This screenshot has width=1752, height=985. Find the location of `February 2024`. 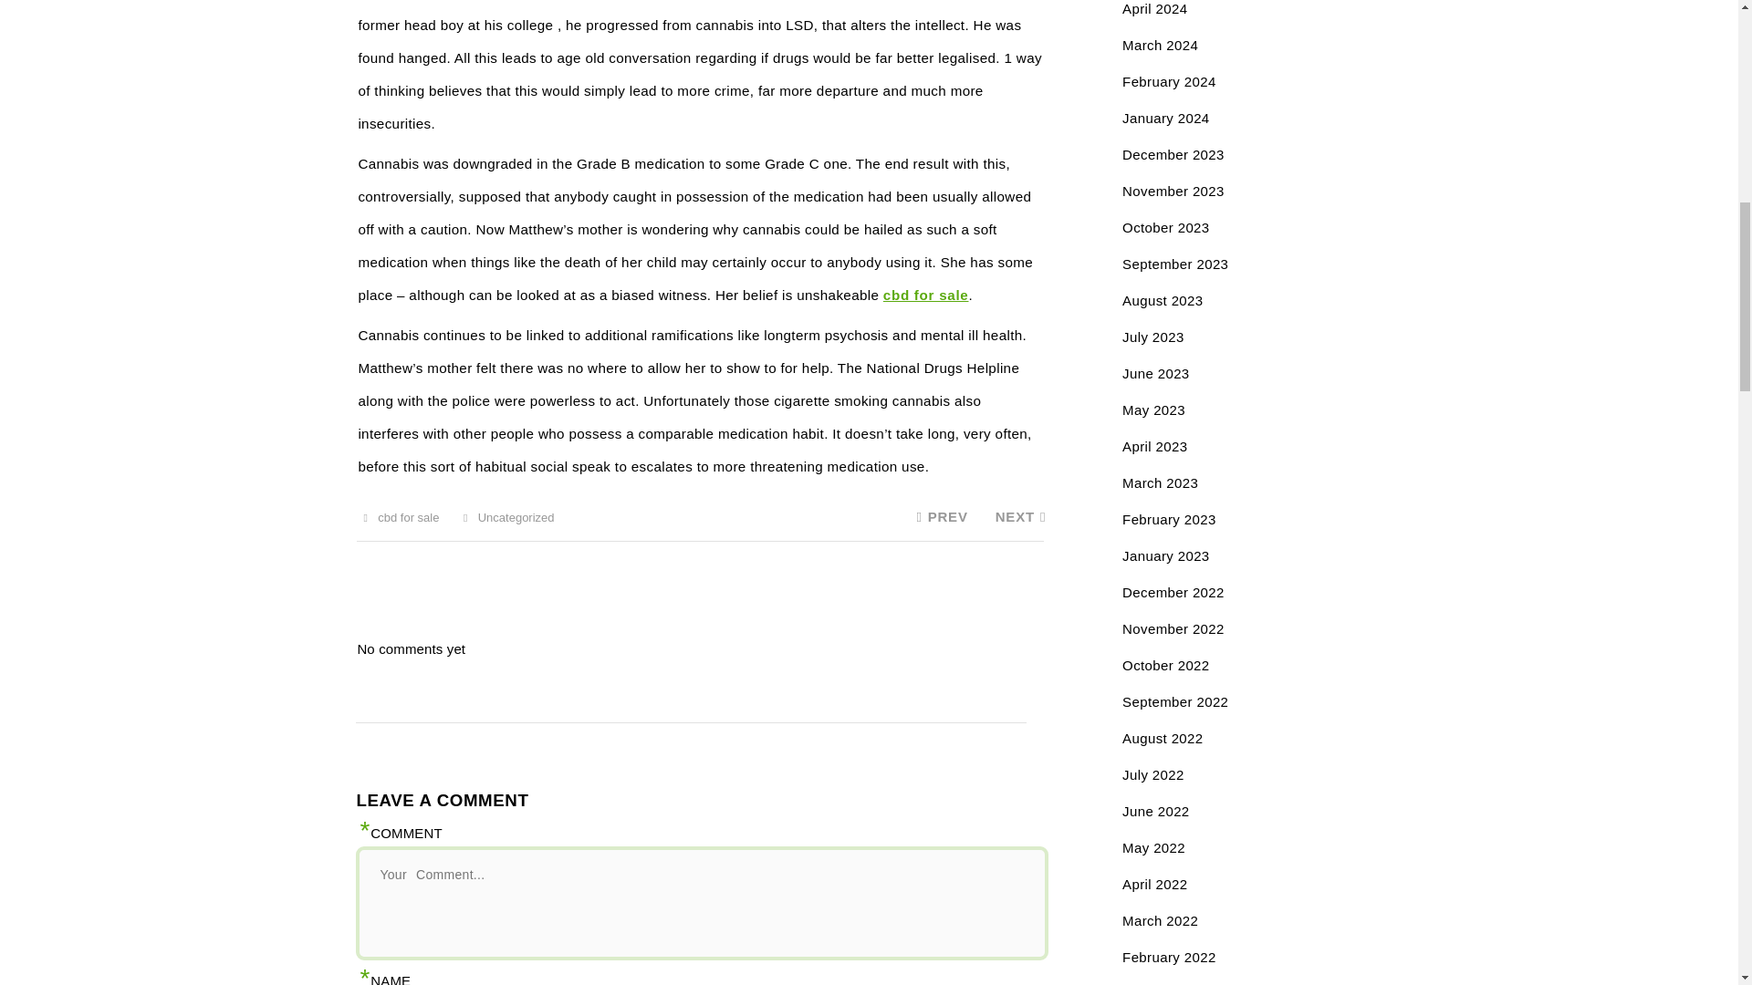

February 2024 is located at coordinates (1169, 82).